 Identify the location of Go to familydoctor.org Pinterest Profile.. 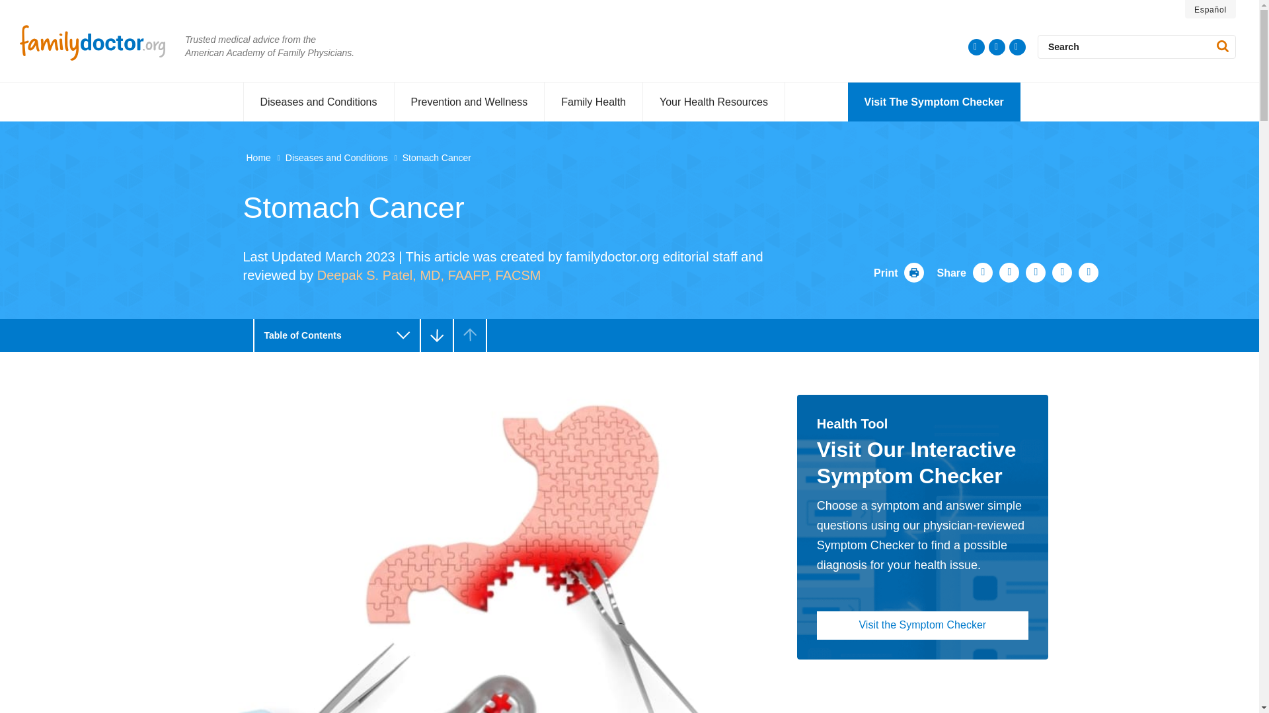
(1017, 48).